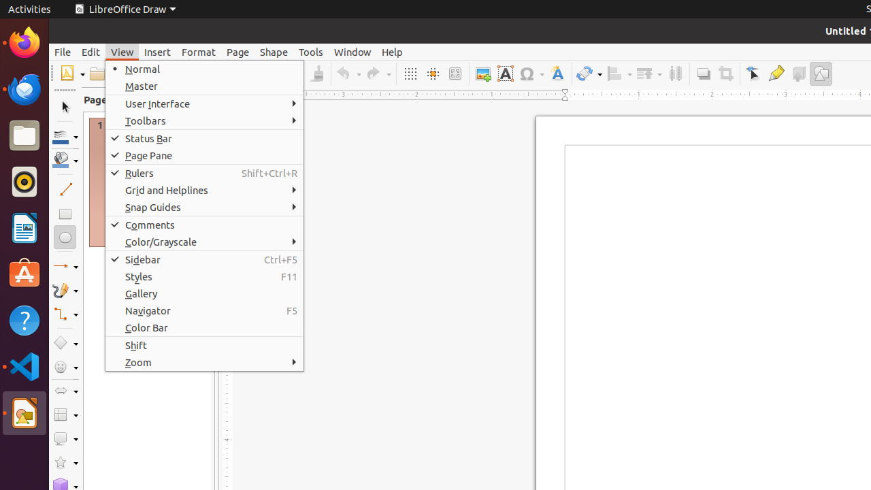 This screenshot has height=490, width=871. I want to click on Edit Points, so click(754, 73).